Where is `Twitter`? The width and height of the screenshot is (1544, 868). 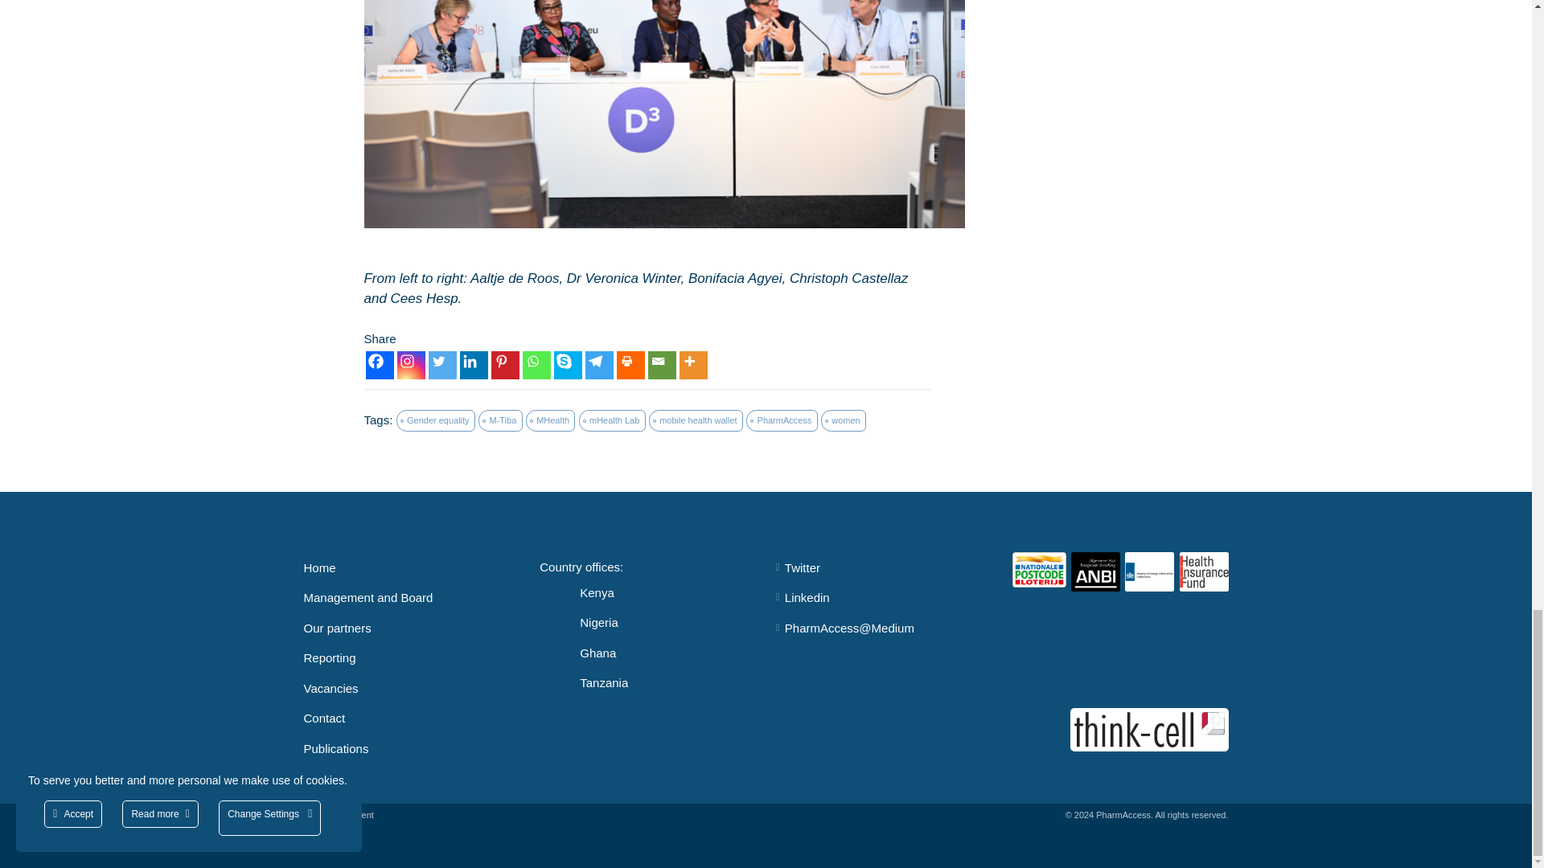
Twitter is located at coordinates (441, 365).